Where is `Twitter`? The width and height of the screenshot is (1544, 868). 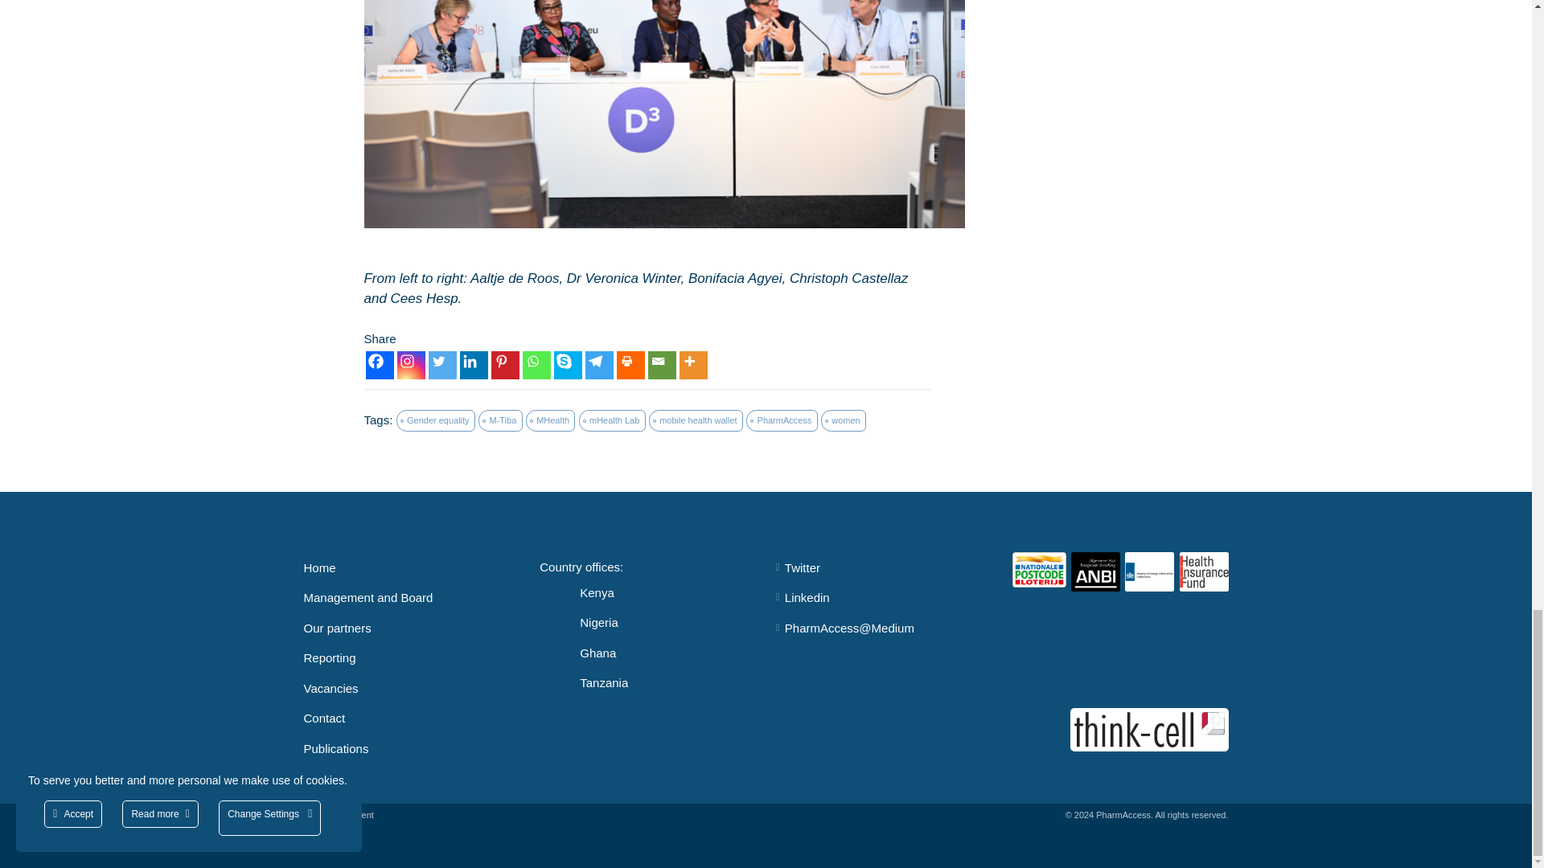
Twitter is located at coordinates (441, 365).